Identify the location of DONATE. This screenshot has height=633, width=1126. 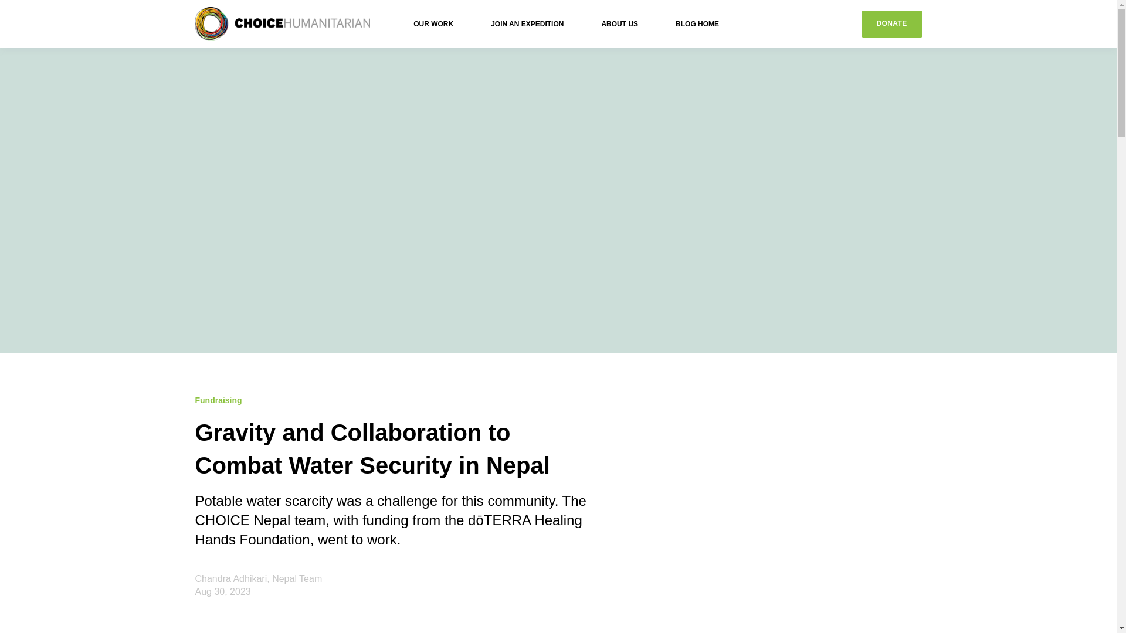
(891, 23).